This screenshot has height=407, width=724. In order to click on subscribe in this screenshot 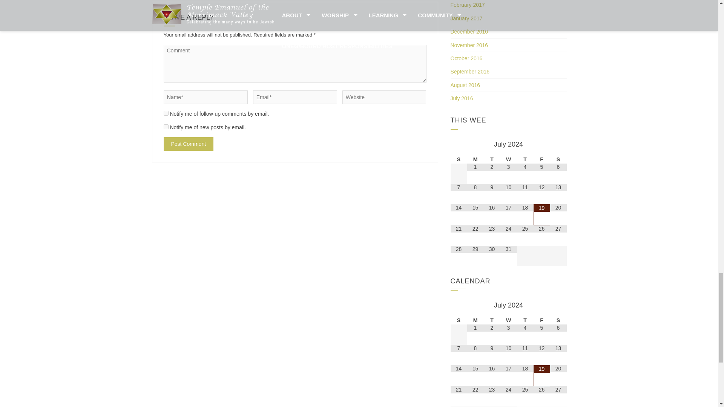, I will do `click(166, 113)`.